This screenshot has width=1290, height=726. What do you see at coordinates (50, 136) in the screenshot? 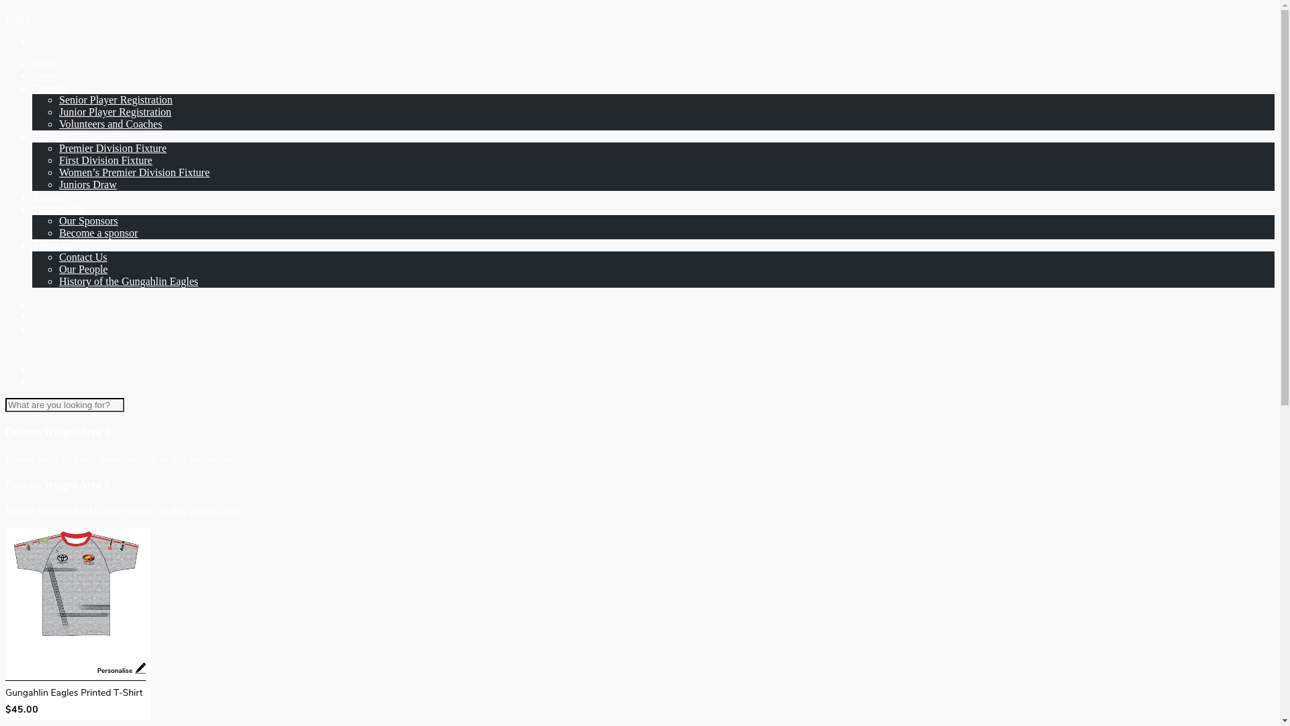
I see `Fixtures` at bounding box center [50, 136].